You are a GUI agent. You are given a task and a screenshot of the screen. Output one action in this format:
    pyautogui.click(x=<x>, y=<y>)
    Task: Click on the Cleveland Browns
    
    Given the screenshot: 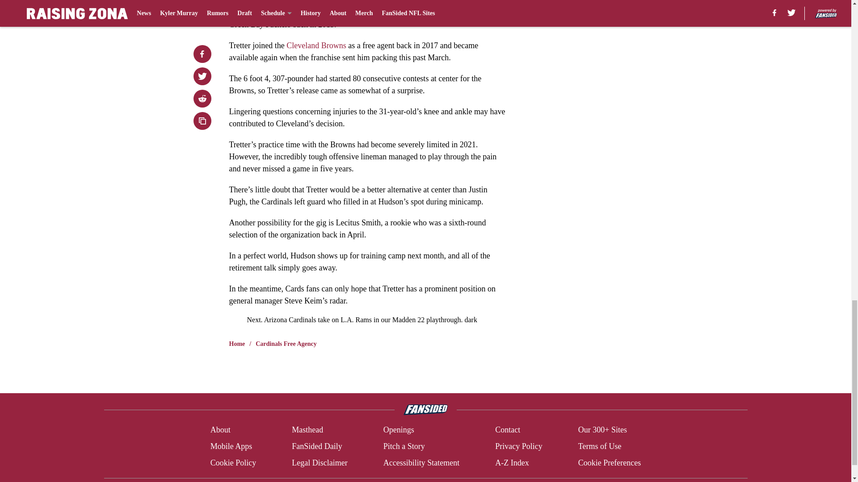 What is the action you would take?
    pyautogui.click(x=316, y=46)
    